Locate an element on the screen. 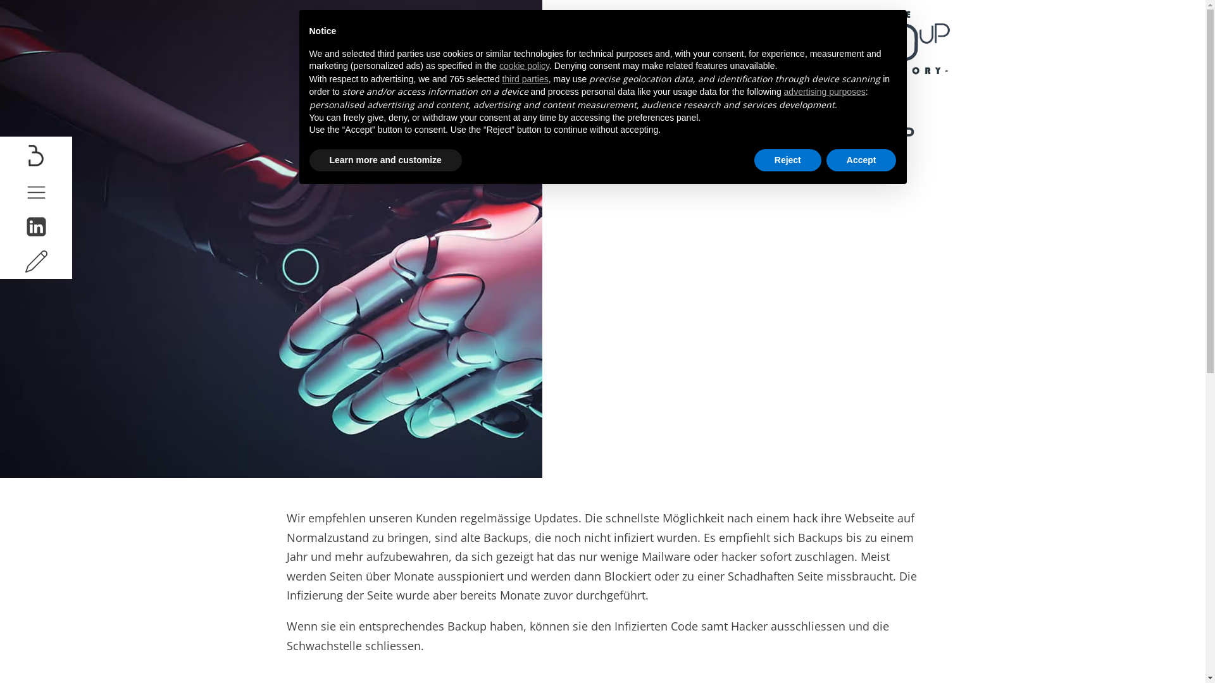  Learn more and customize is located at coordinates (385, 161).